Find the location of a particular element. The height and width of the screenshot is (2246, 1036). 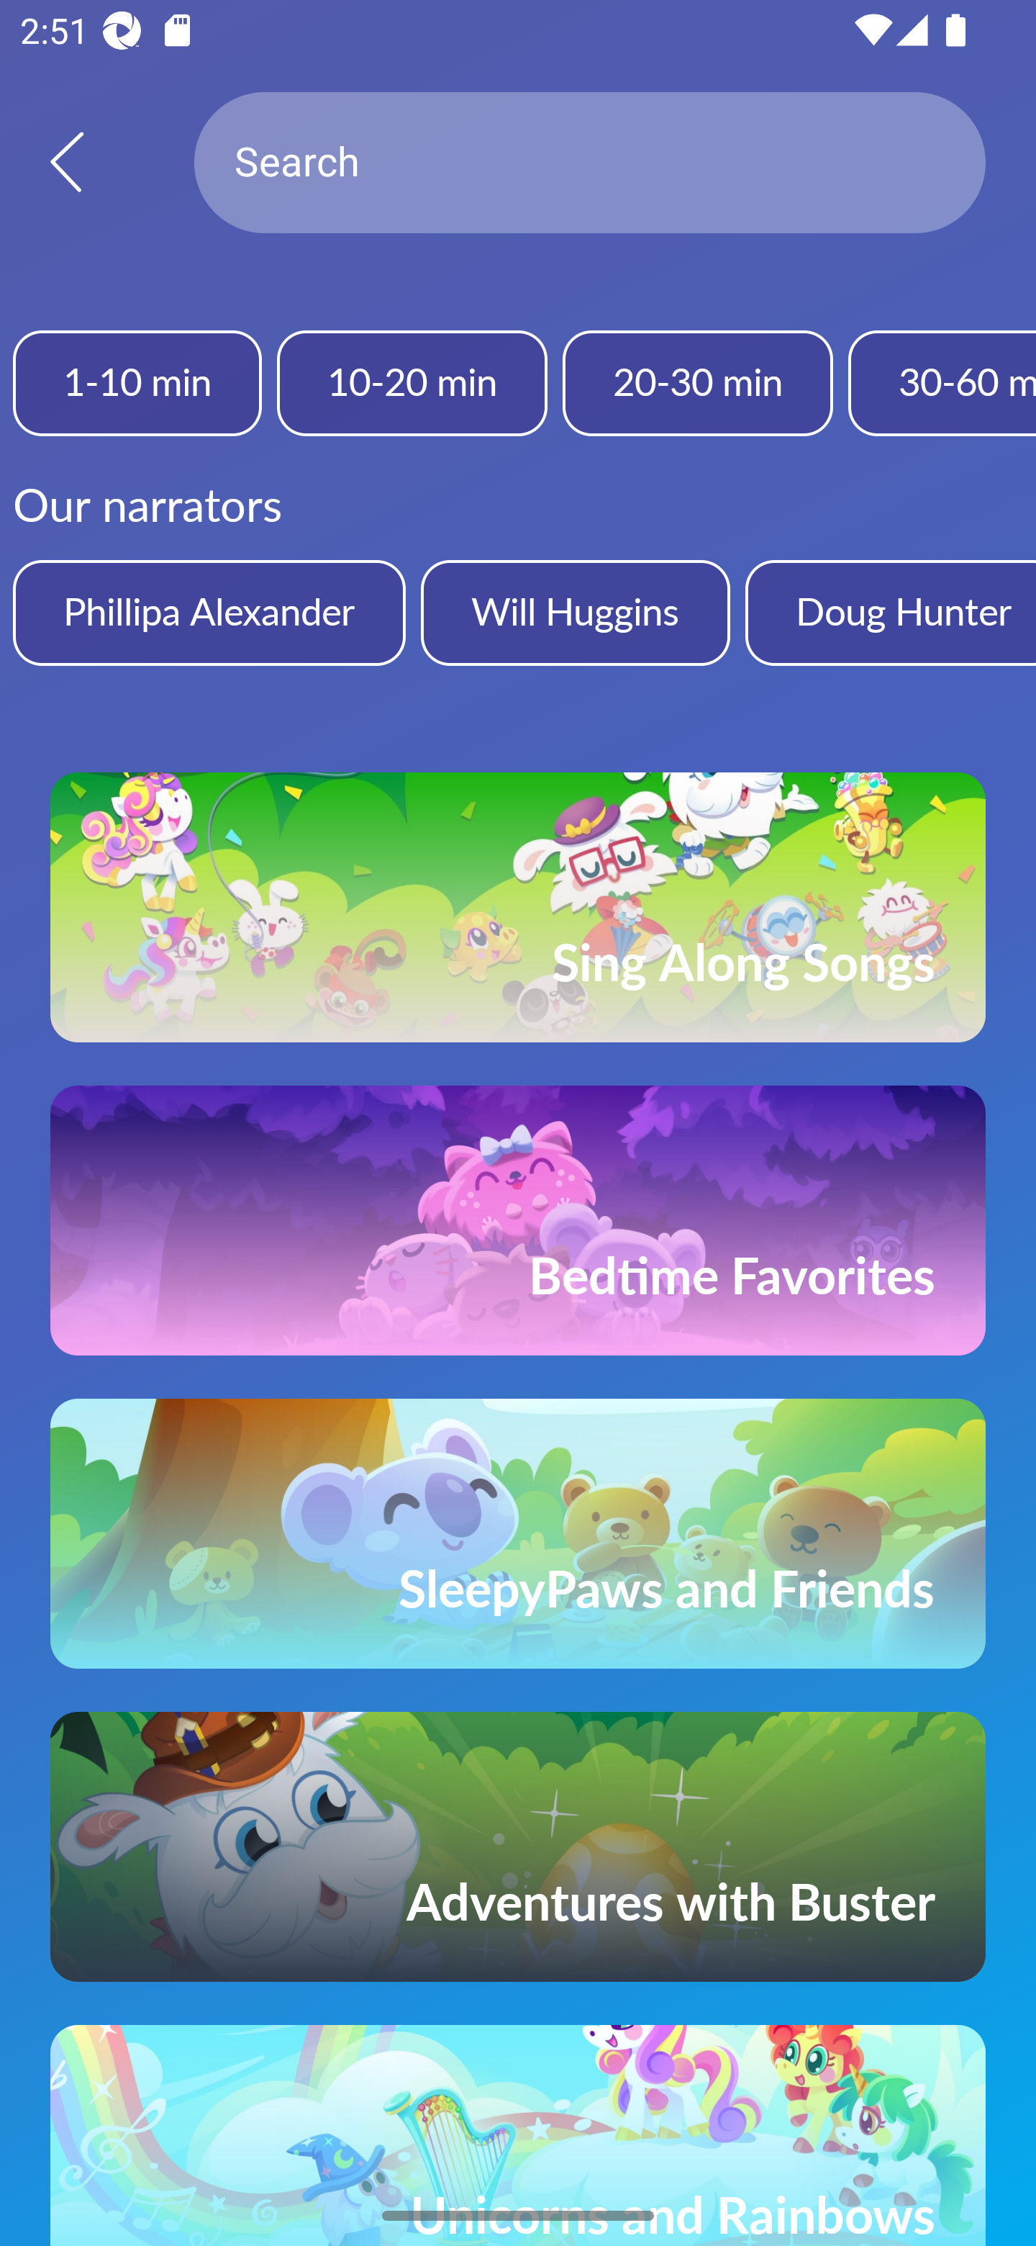

Adventures with Buster is located at coordinates (518, 1846).